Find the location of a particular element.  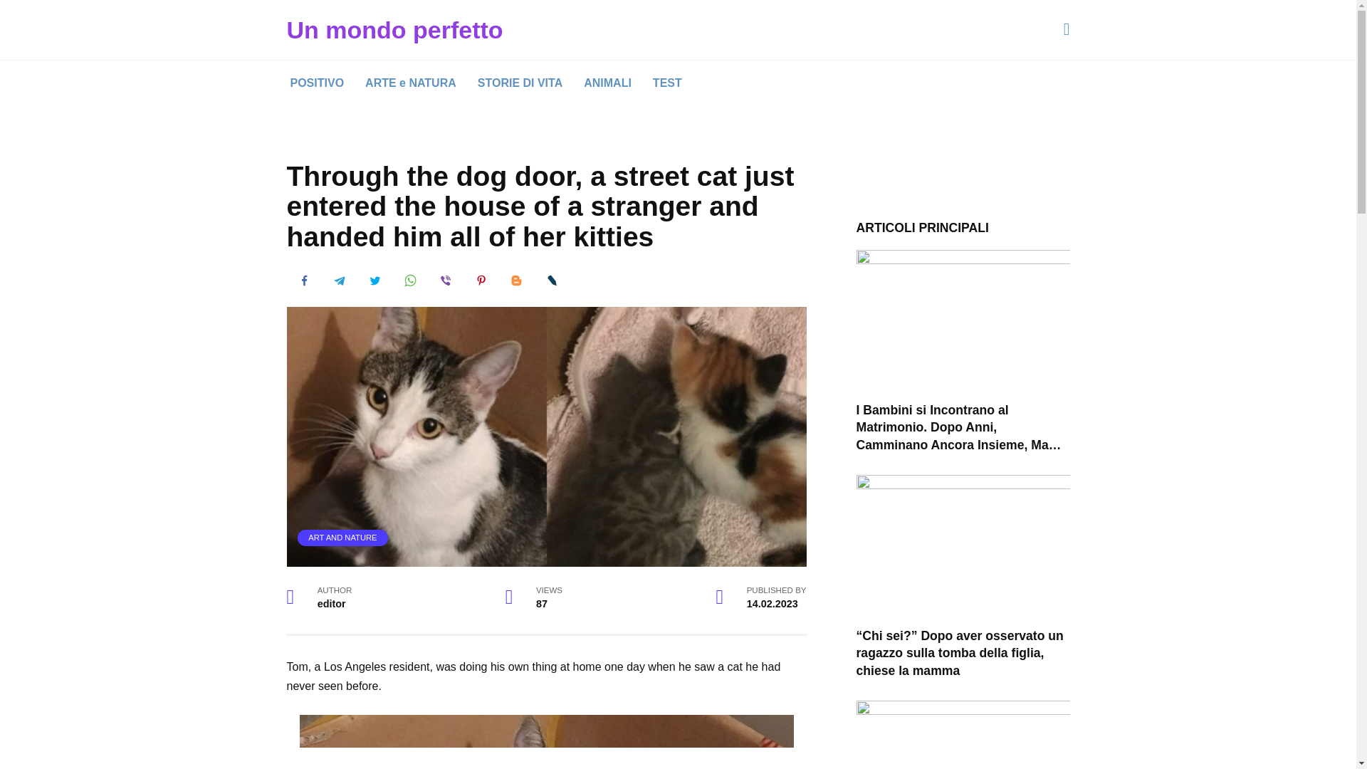

ART AND NATURE is located at coordinates (342, 538).